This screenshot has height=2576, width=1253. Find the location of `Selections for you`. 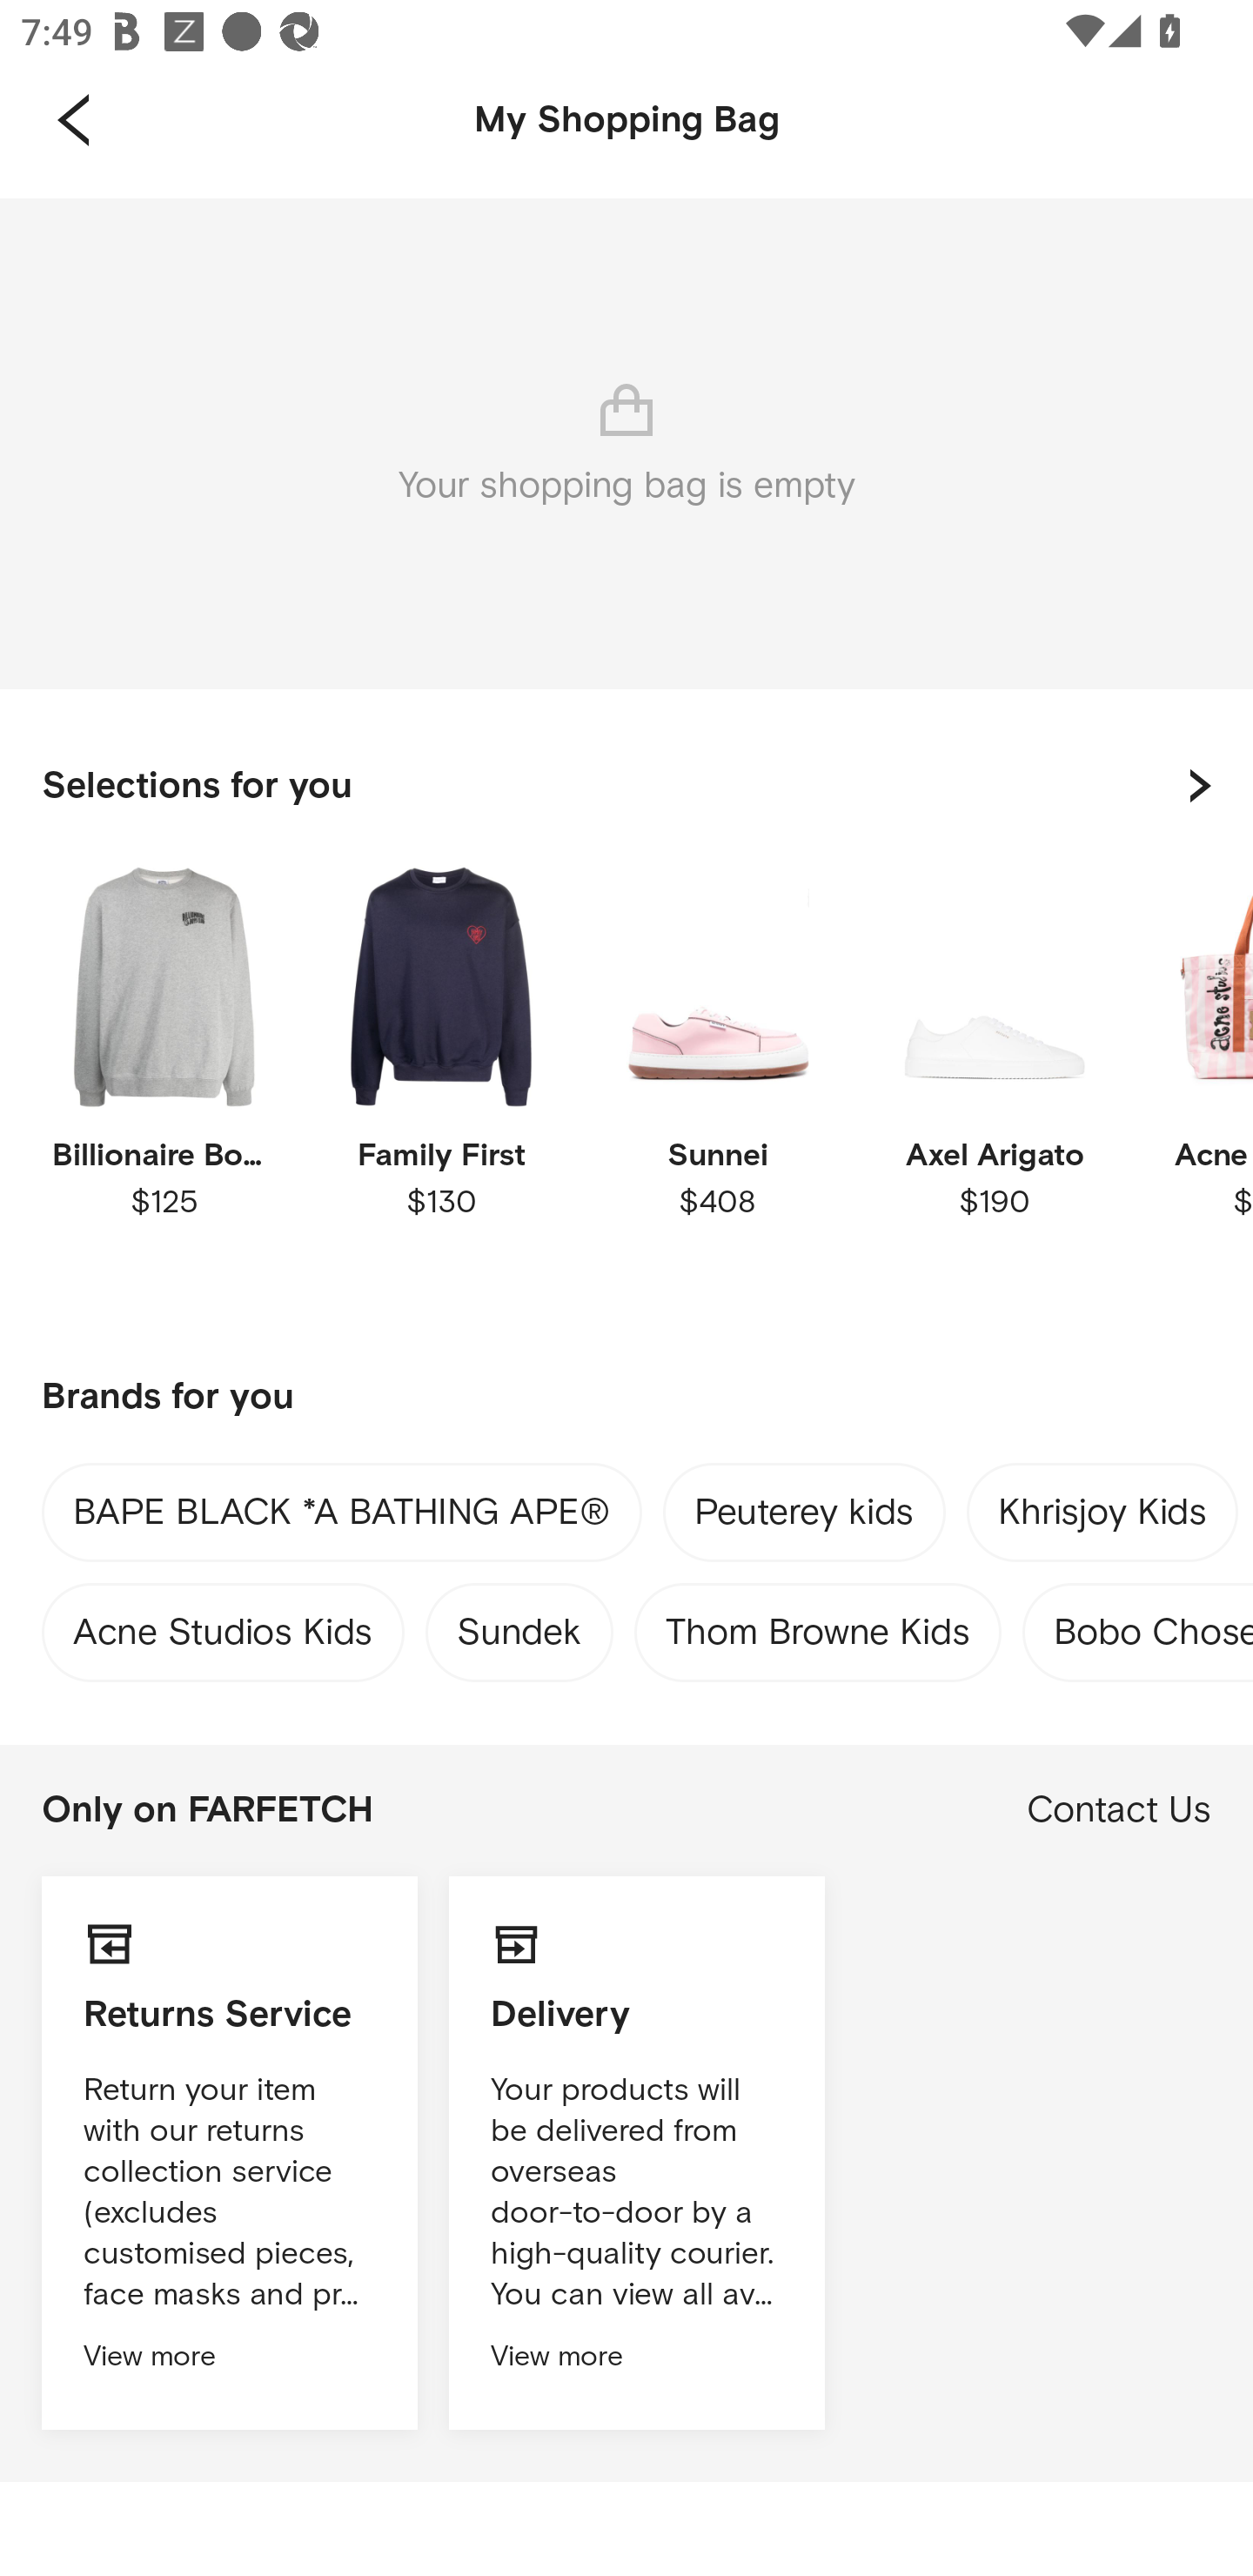

Selections for you is located at coordinates (626, 785).